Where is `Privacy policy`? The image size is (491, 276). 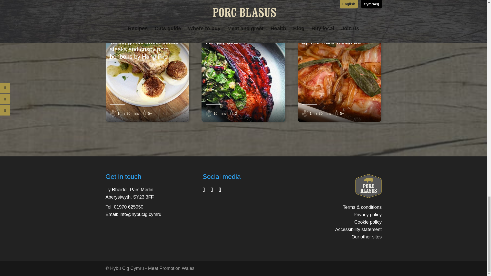
Privacy policy is located at coordinates (367, 215).